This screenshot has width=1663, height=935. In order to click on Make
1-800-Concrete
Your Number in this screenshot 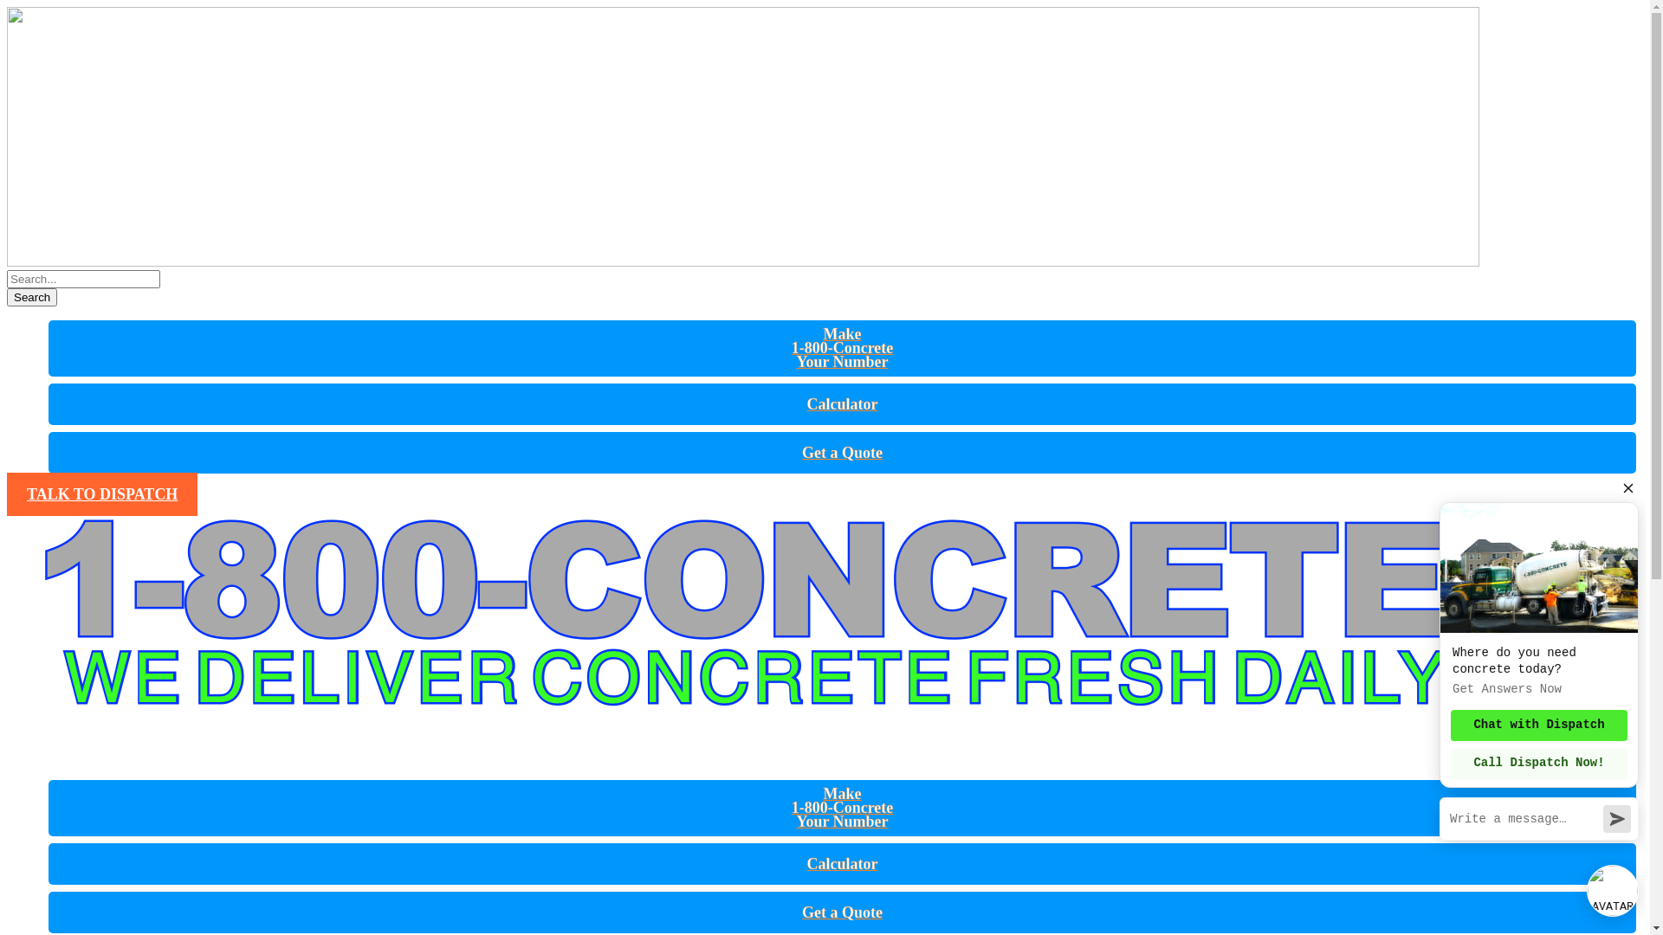, I will do `click(843, 808)`.